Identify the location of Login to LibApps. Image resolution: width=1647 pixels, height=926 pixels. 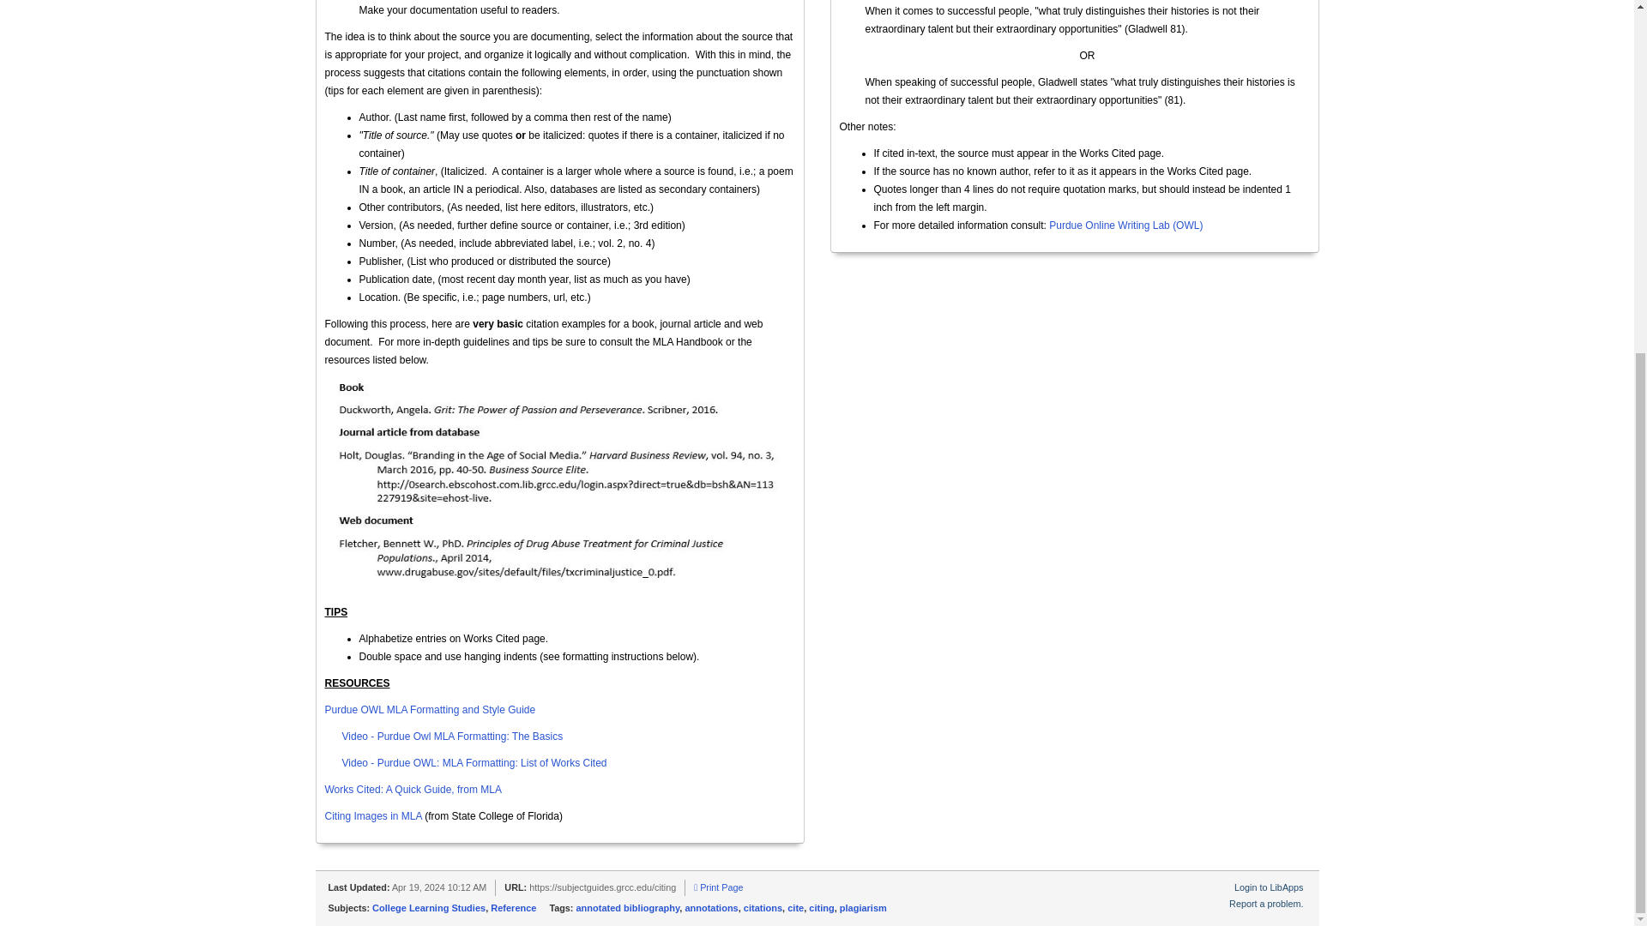
(1268, 887).